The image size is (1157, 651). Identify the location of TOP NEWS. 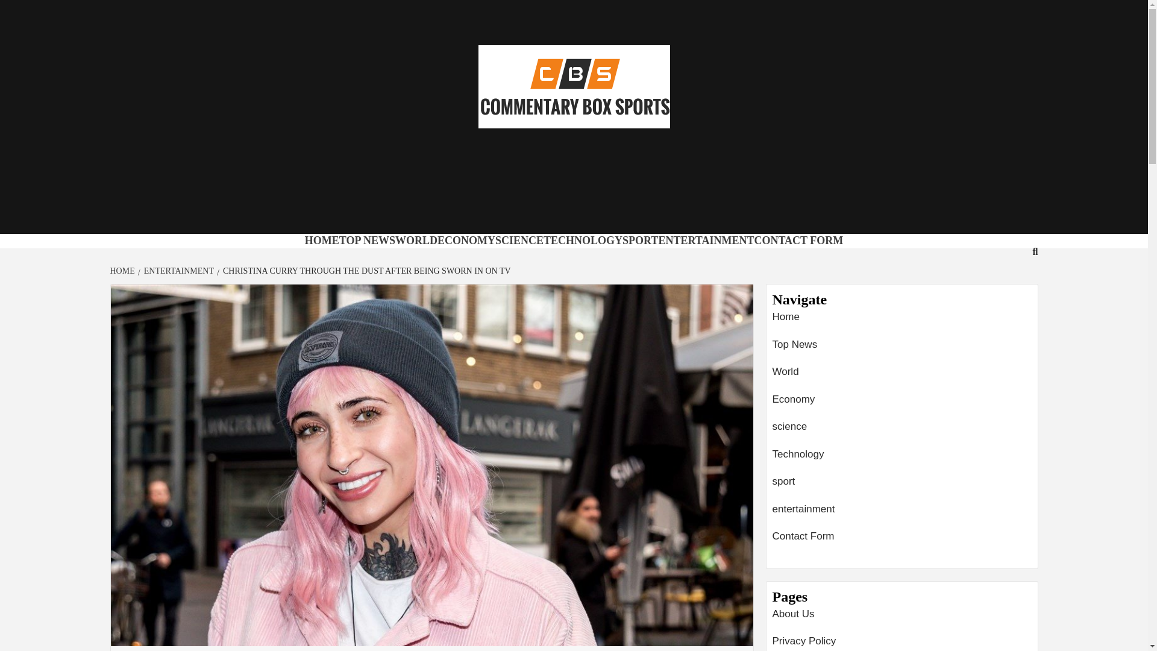
(367, 240).